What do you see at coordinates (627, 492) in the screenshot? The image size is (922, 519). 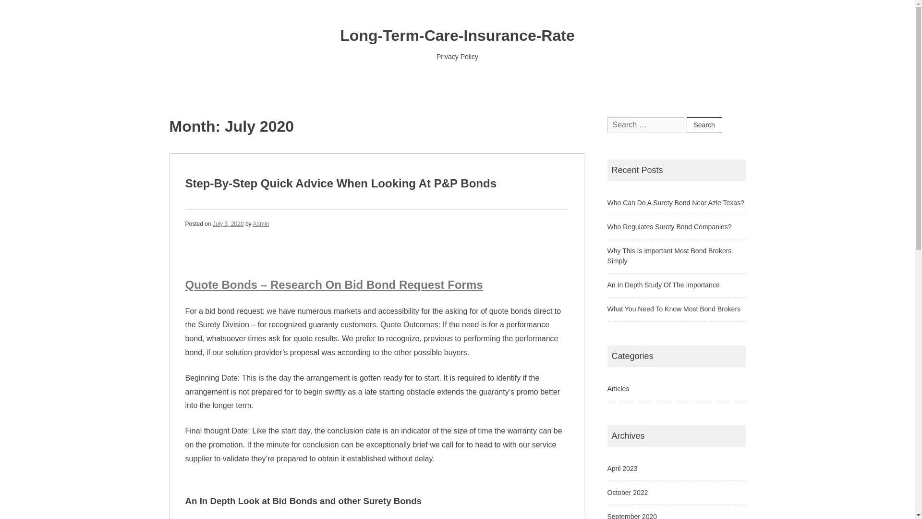 I see `October 2022` at bounding box center [627, 492].